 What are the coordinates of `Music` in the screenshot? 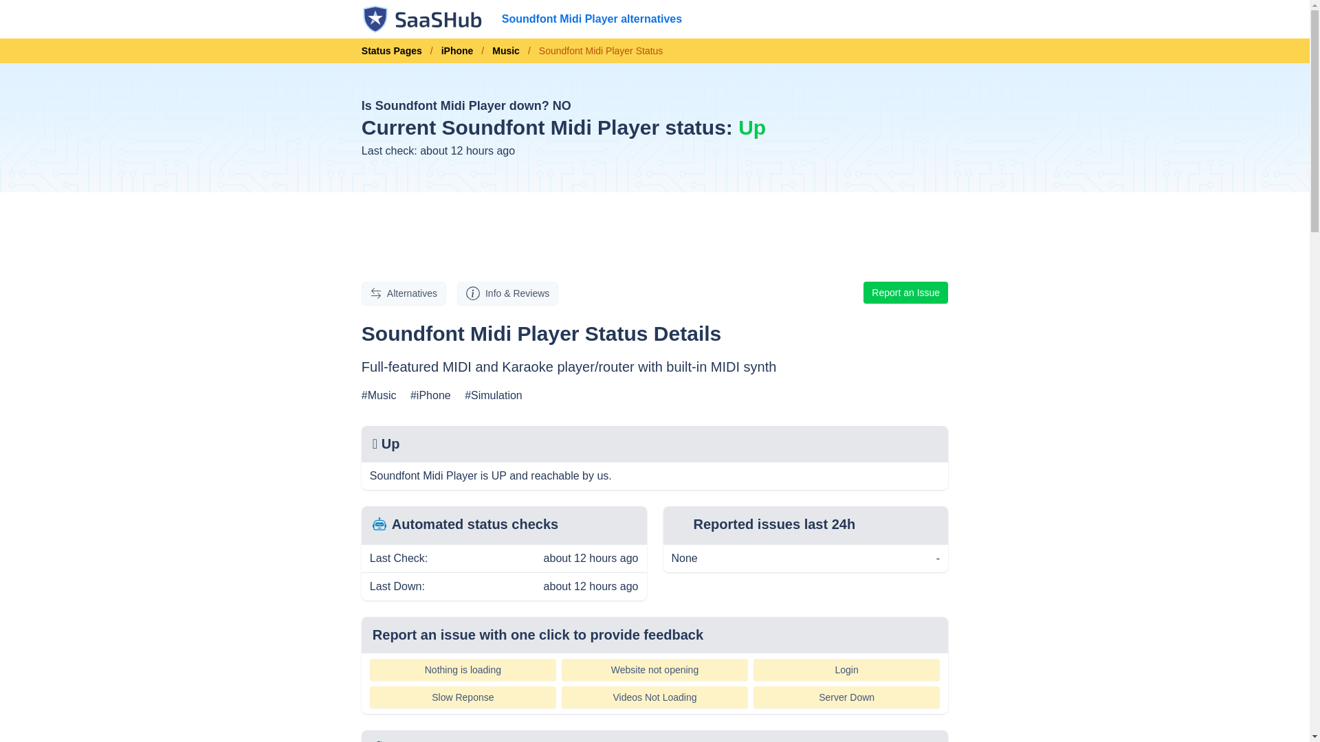 It's located at (506, 51).